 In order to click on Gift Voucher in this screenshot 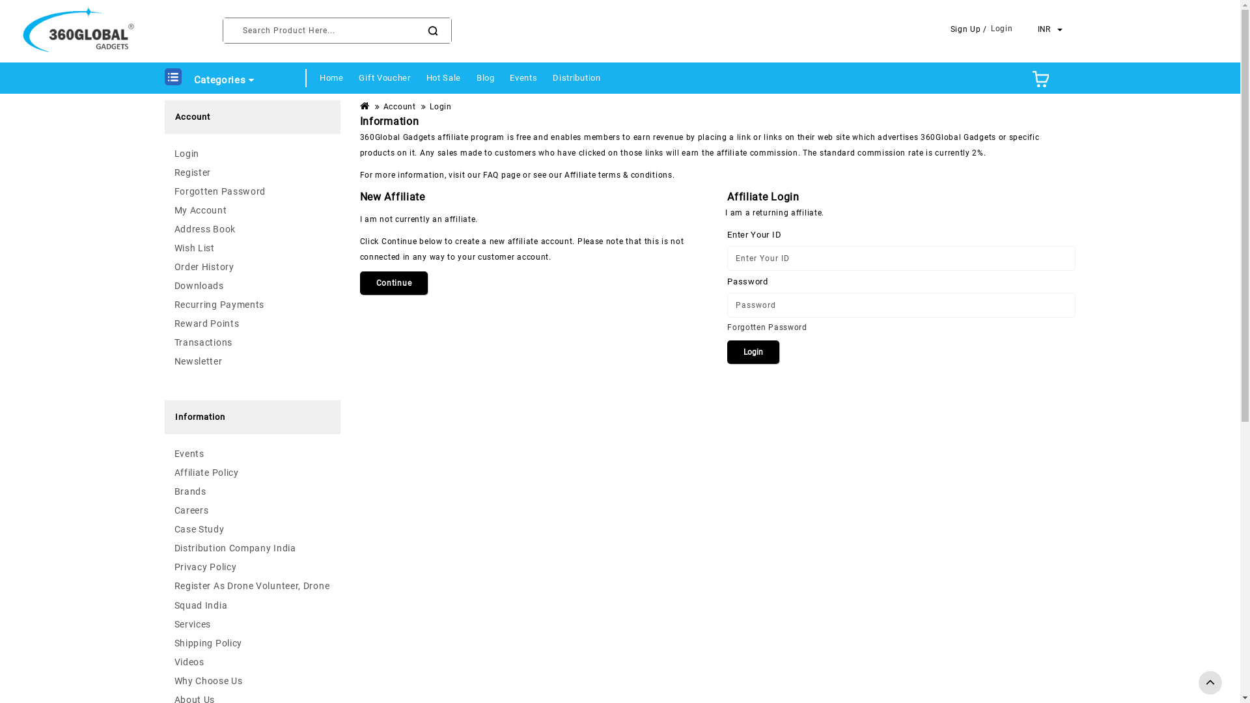, I will do `click(384, 73)`.